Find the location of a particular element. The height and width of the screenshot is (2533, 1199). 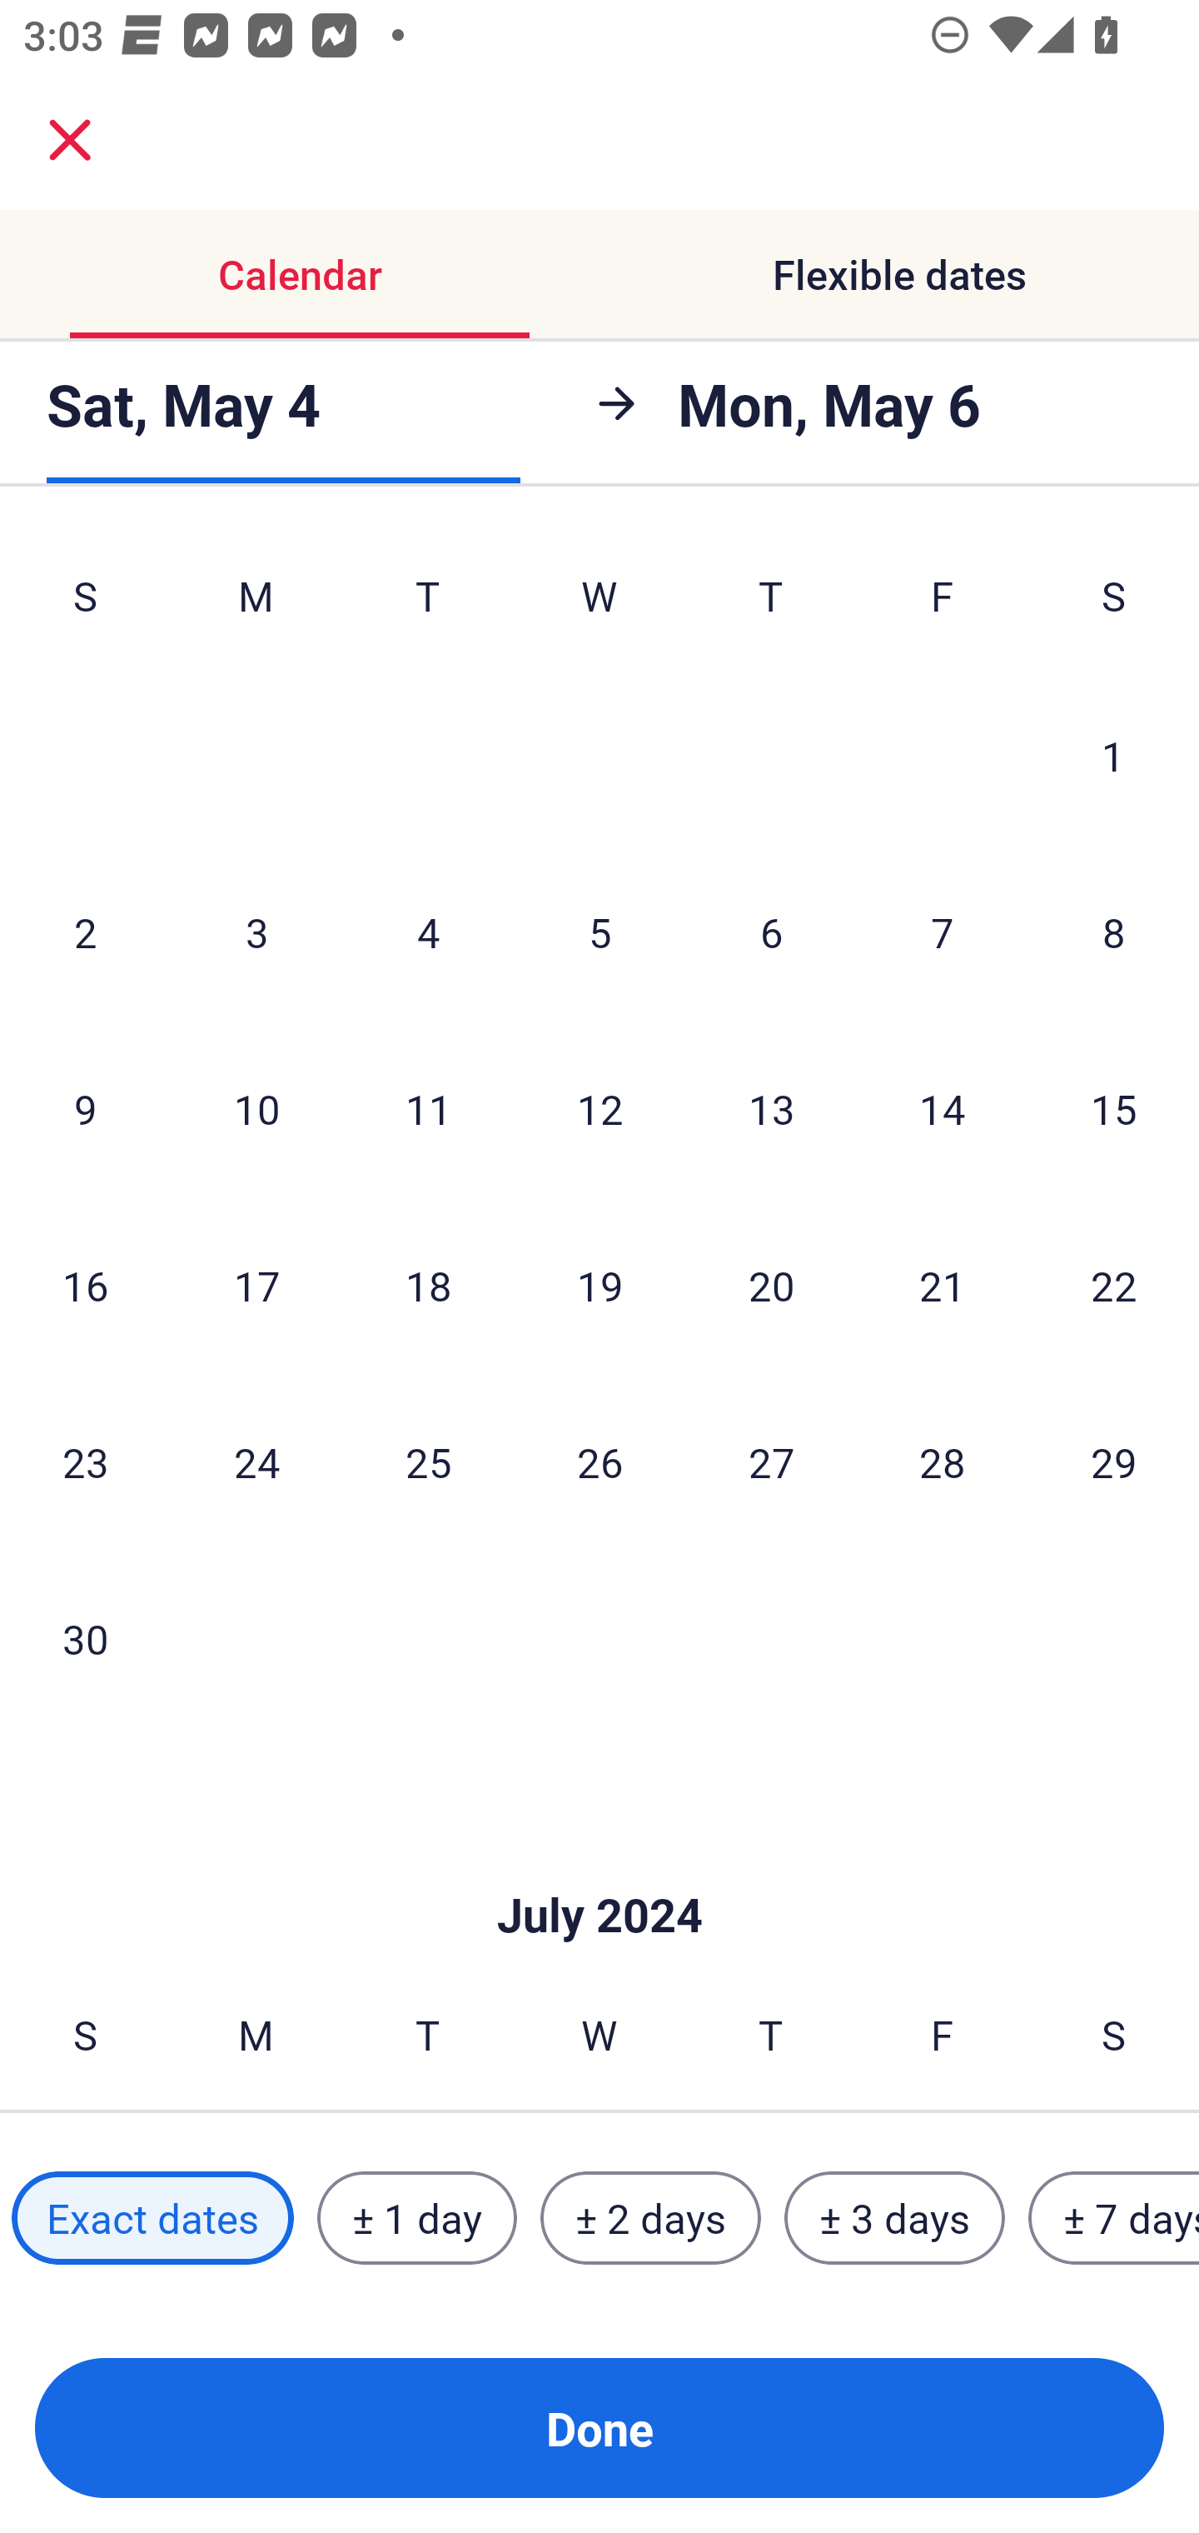

2 Sunday, June 2, 2024 is located at coordinates (85, 932).